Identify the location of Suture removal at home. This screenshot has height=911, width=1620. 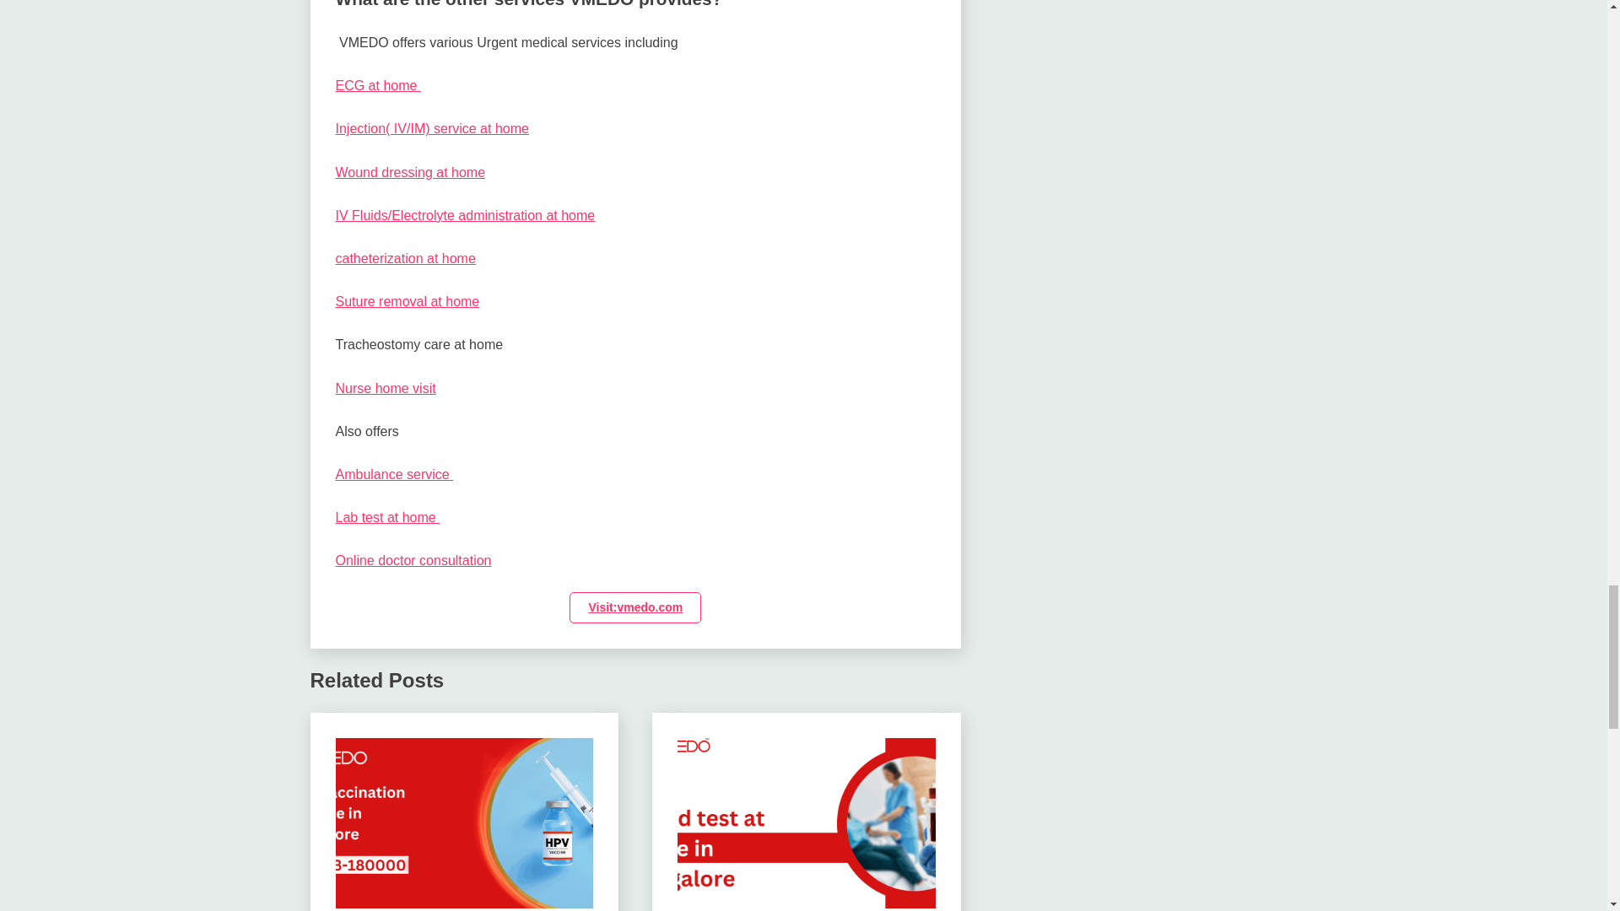
(407, 301).